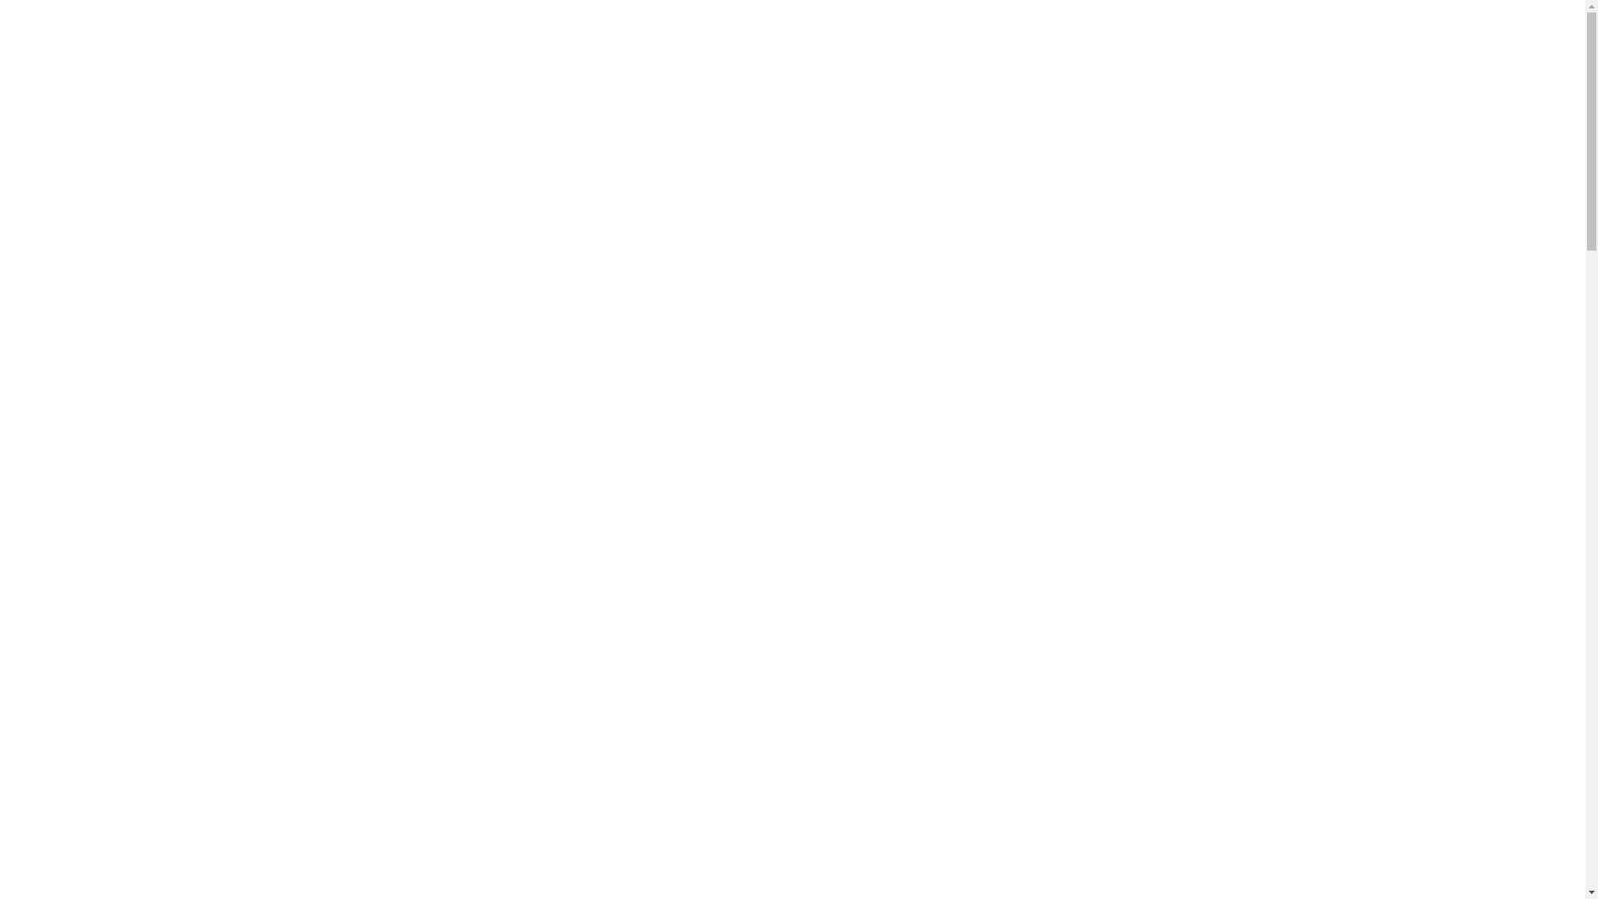  What do you see at coordinates (1360, 62) in the screenshot?
I see `Stressless` at bounding box center [1360, 62].